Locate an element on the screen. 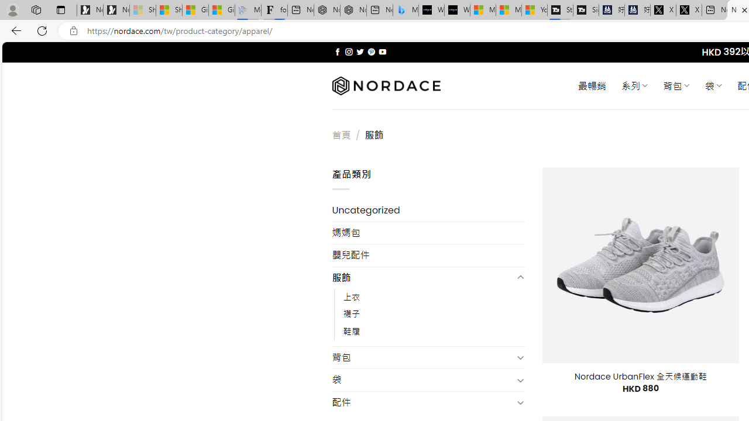 The image size is (749, 421). Newsletter Sign Up is located at coordinates (116, 11).